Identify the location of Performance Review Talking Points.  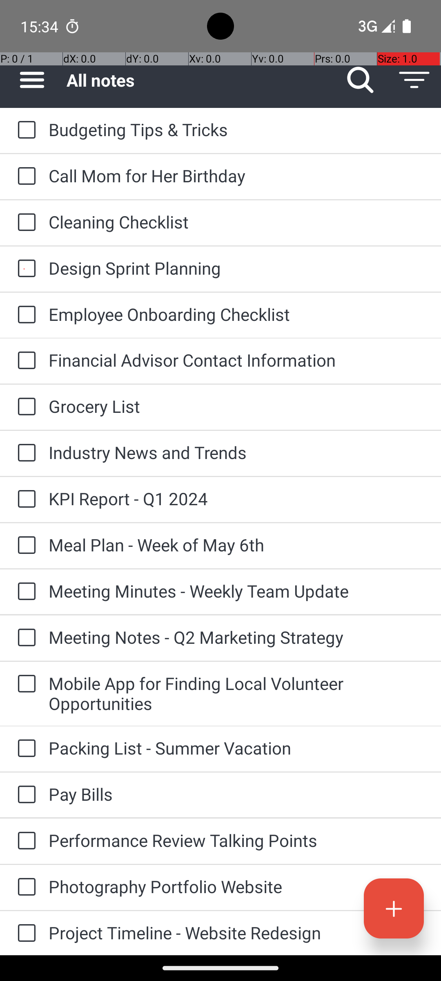
(237, 840).